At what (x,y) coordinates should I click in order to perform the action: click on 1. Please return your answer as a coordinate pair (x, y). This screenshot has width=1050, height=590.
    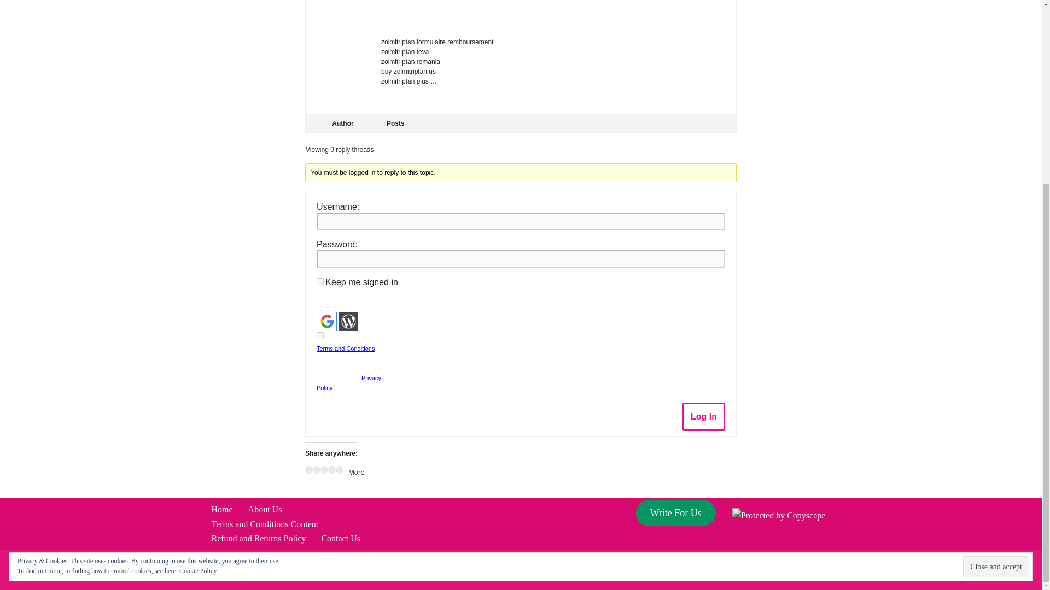
    Looking at the image, I should click on (320, 335).